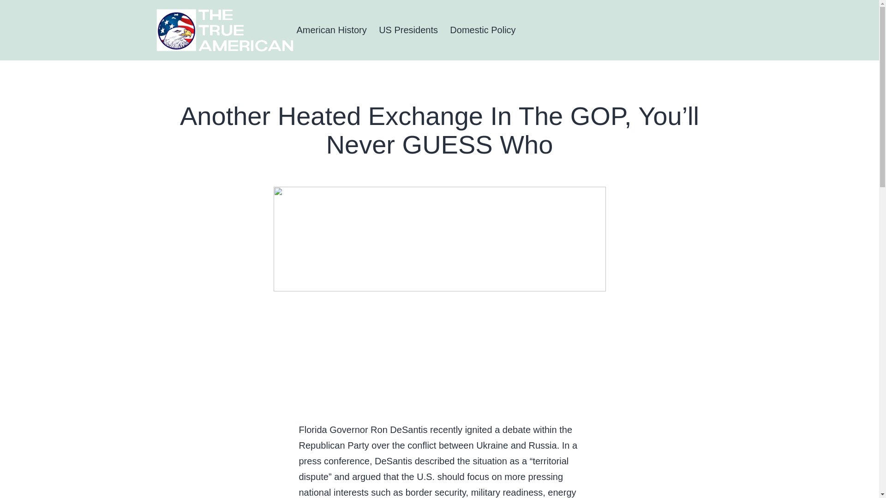 The width and height of the screenshot is (886, 498). Describe the element at coordinates (408, 30) in the screenshot. I see `US Presidents` at that location.